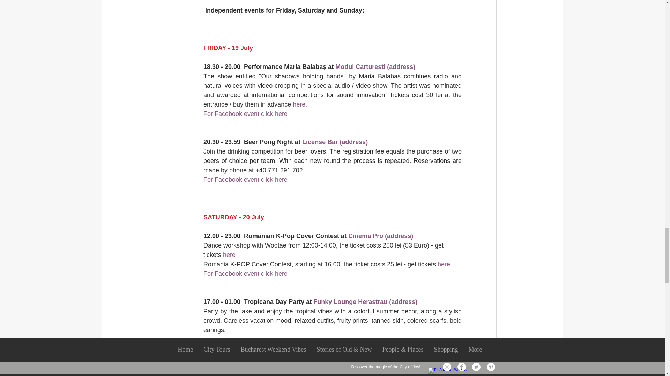 This screenshot has width=670, height=376. What do you see at coordinates (245, 180) in the screenshot?
I see `For Facebook event click here` at bounding box center [245, 180].